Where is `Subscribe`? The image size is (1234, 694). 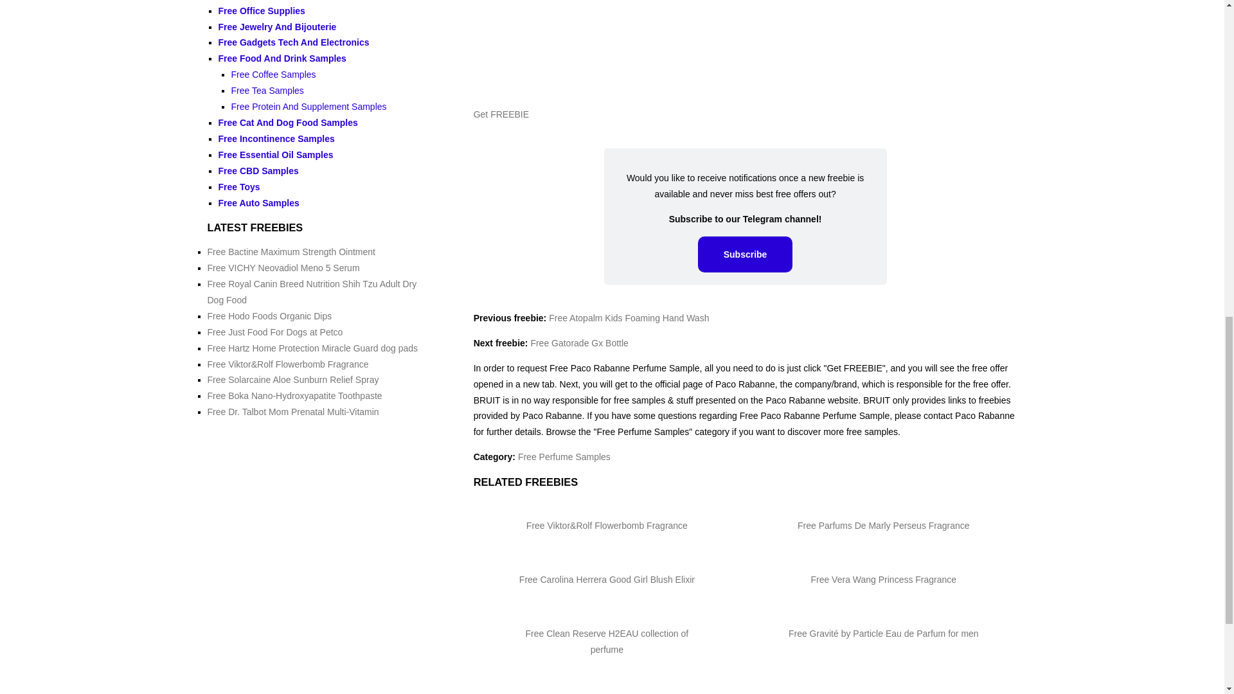 Subscribe is located at coordinates (746, 254).